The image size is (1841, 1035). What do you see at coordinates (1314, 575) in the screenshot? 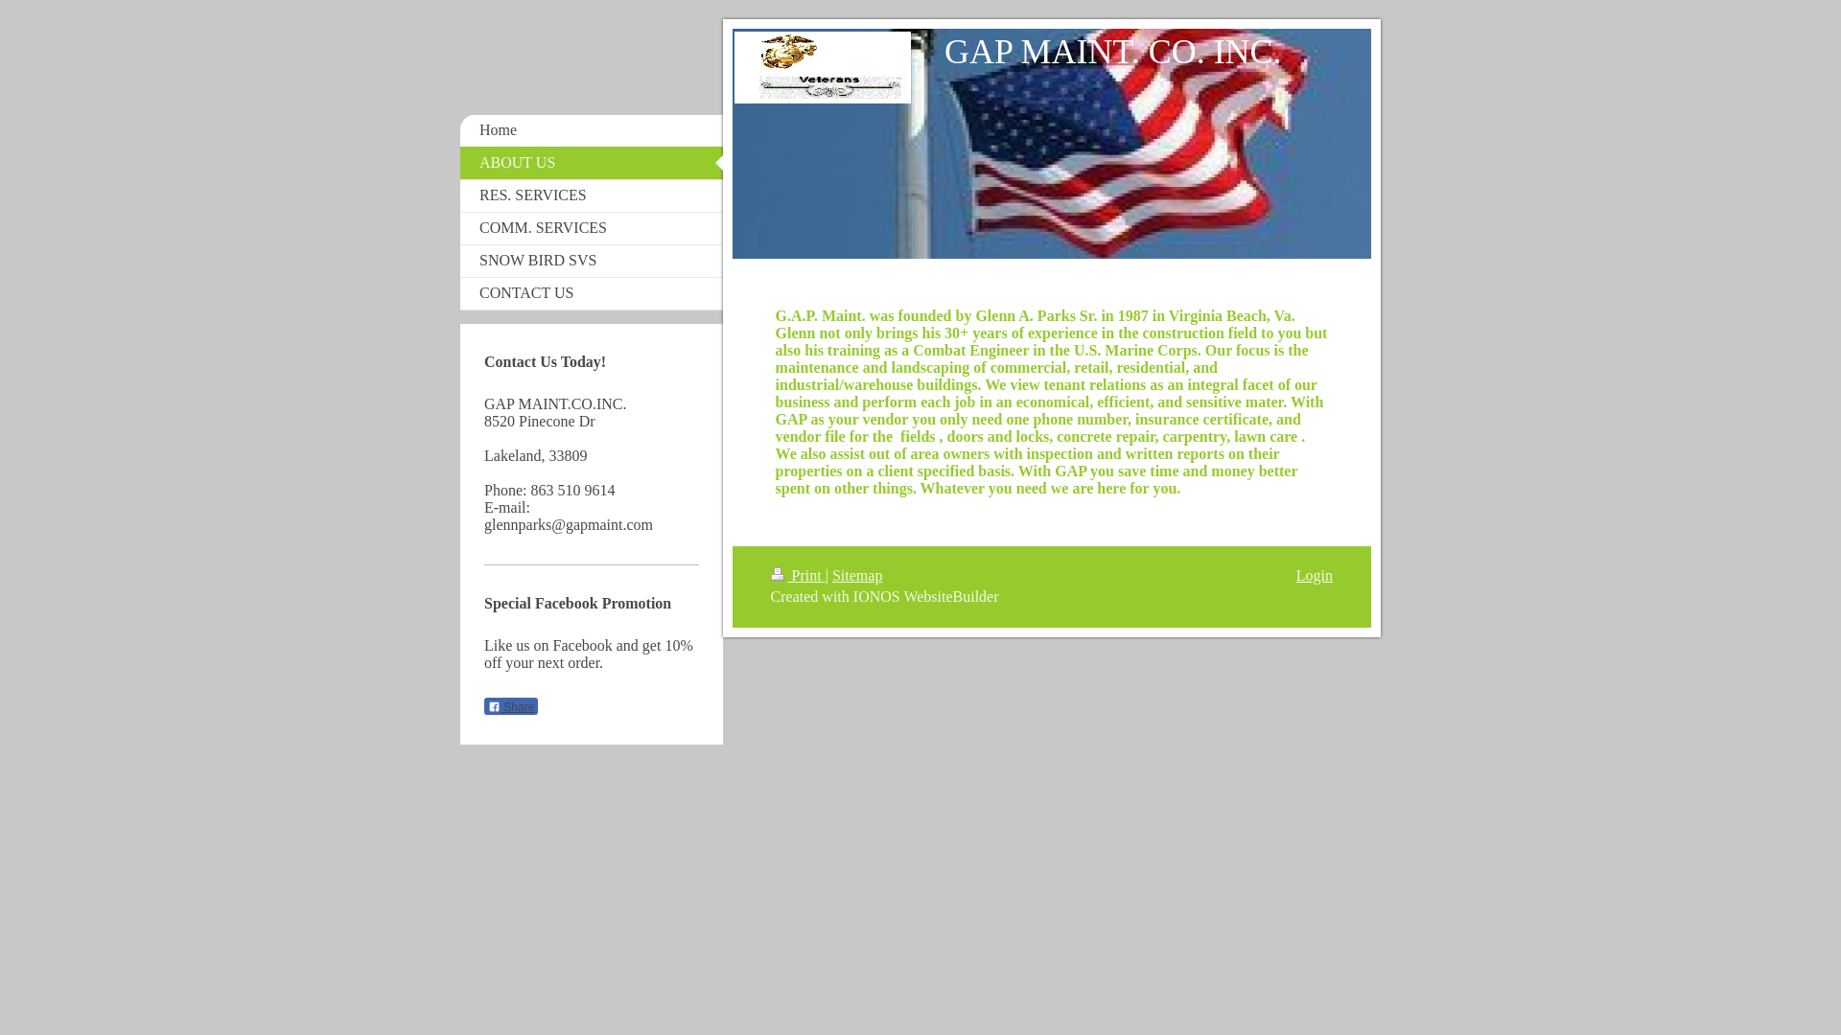
I see `Login` at bounding box center [1314, 575].